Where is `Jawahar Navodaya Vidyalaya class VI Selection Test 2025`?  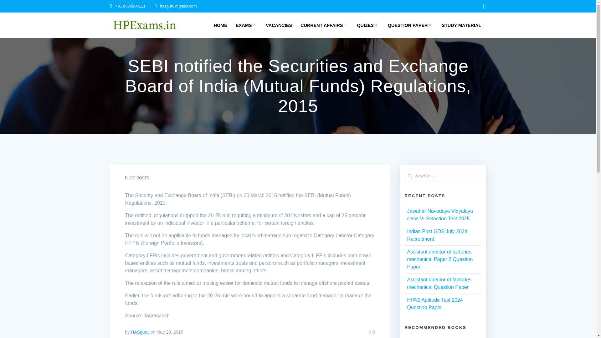 Jawahar Navodaya Vidyalaya class VI Selection Test 2025 is located at coordinates (440, 215).